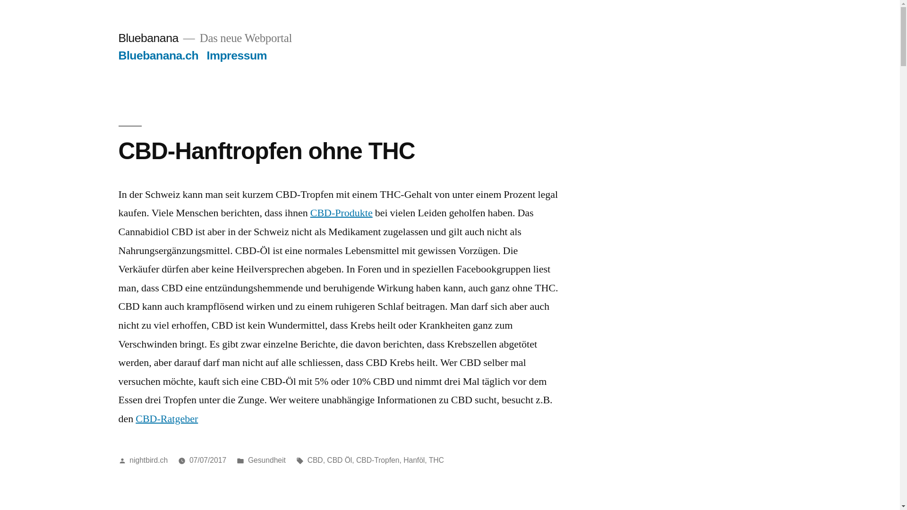 This screenshot has width=907, height=510. What do you see at coordinates (237, 56) in the screenshot?
I see `Impressum` at bounding box center [237, 56].